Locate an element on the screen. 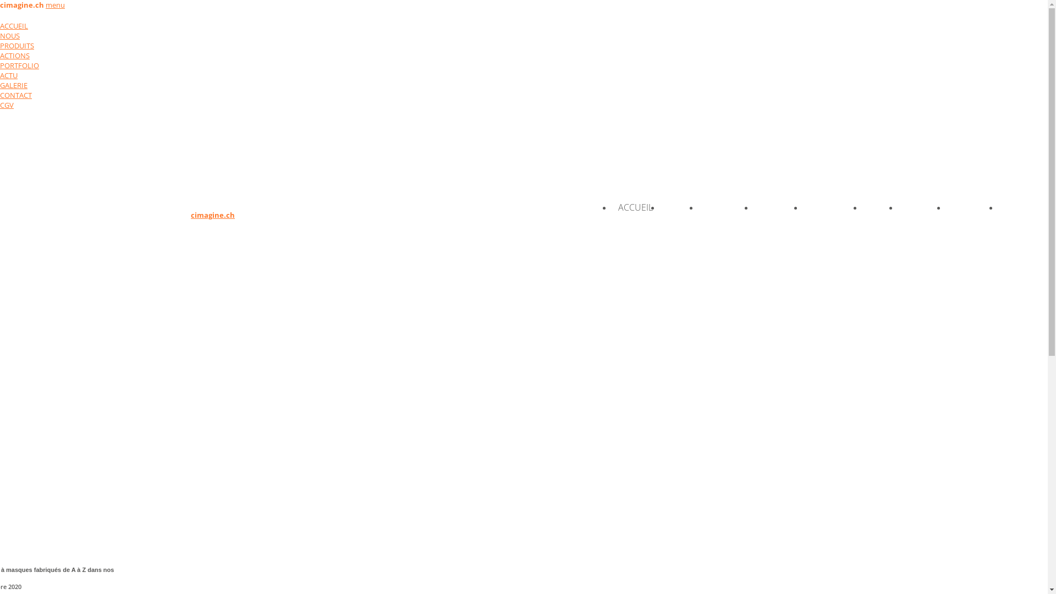 The image size is (1056, 594). CGV is located at coordinates (7, 105).